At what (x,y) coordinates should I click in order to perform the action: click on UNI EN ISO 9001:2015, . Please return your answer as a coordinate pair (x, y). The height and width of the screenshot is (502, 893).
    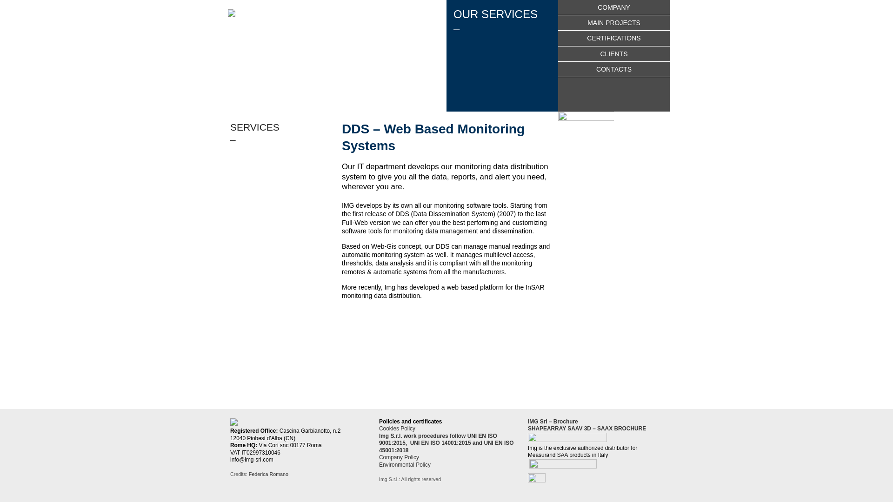
    Looking at the image, I should click on (438, 439).